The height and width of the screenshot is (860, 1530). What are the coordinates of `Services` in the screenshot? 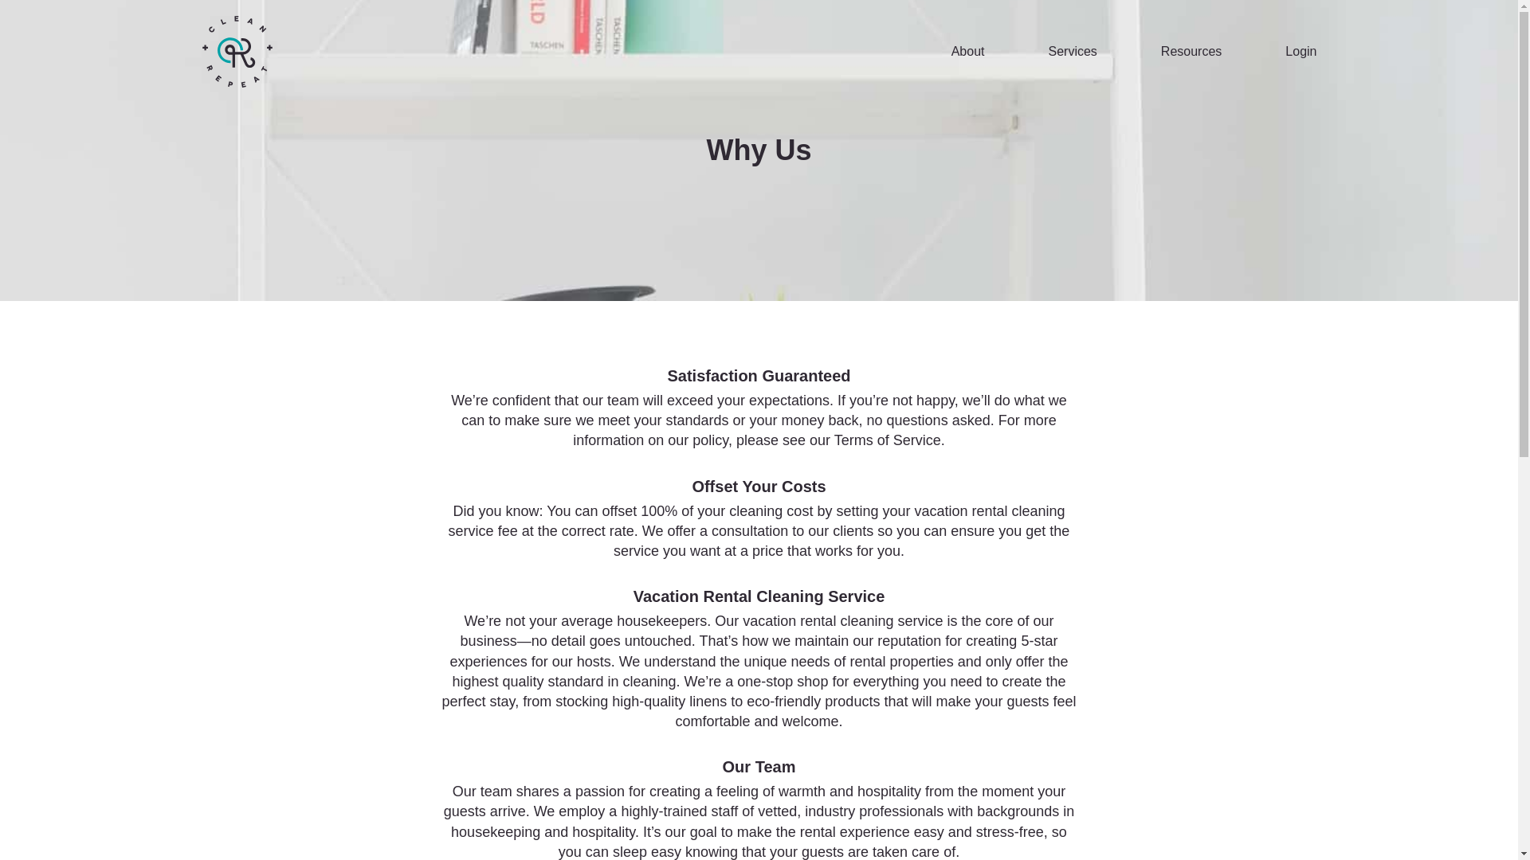 It's located at (1073, 52).